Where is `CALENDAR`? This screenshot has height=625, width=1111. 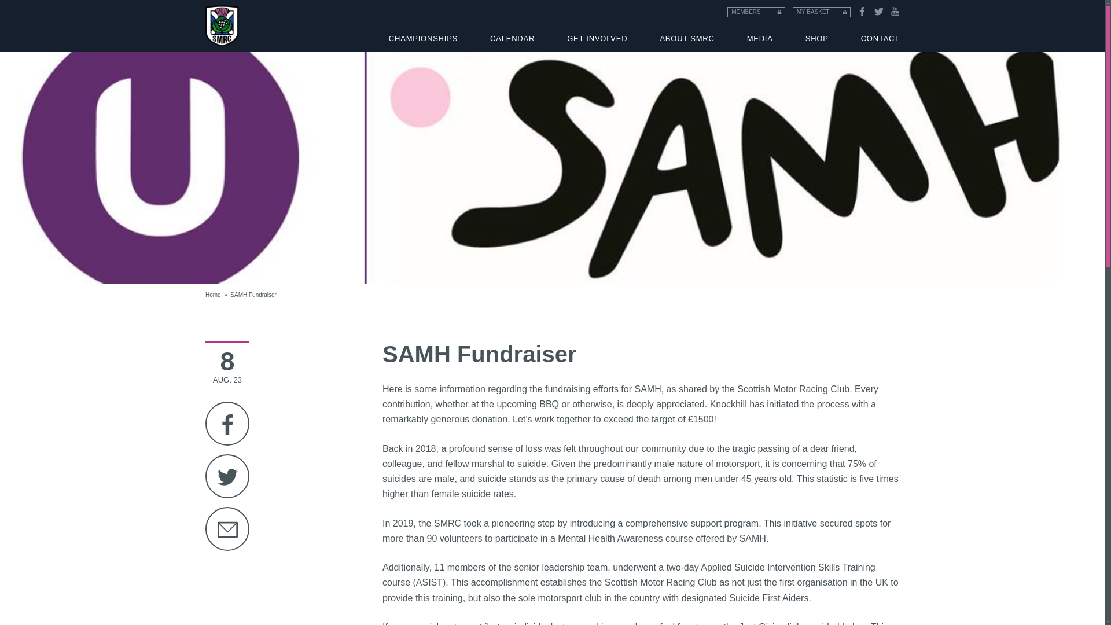 CALENDAR is located at coordinates (513, 38).